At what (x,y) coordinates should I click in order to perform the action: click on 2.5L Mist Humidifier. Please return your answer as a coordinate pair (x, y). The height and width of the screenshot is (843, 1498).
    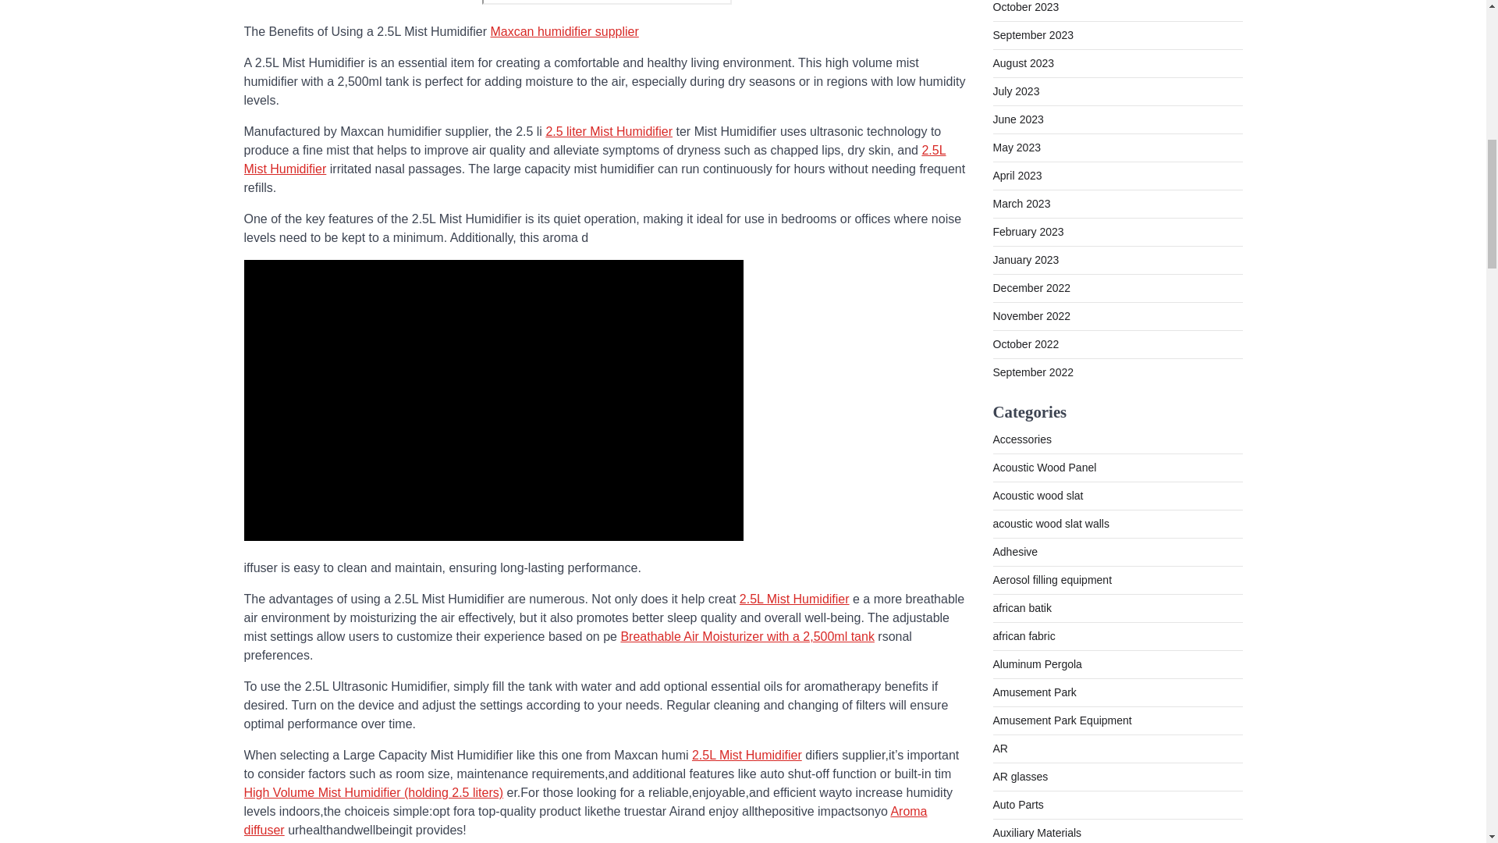
    Looking at the image, I should click on (747, 756).